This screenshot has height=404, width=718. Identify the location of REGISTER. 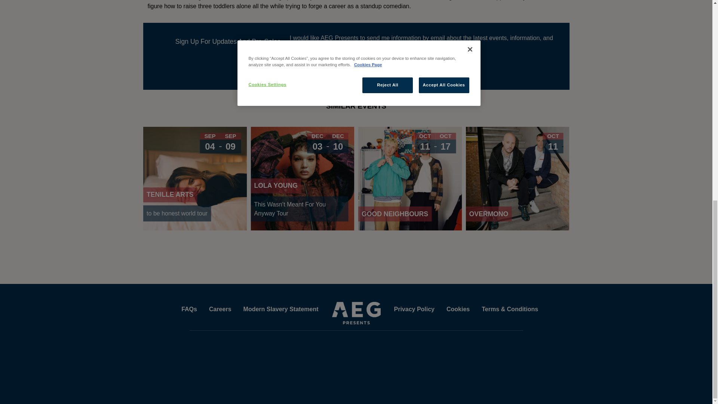
(517, 179).